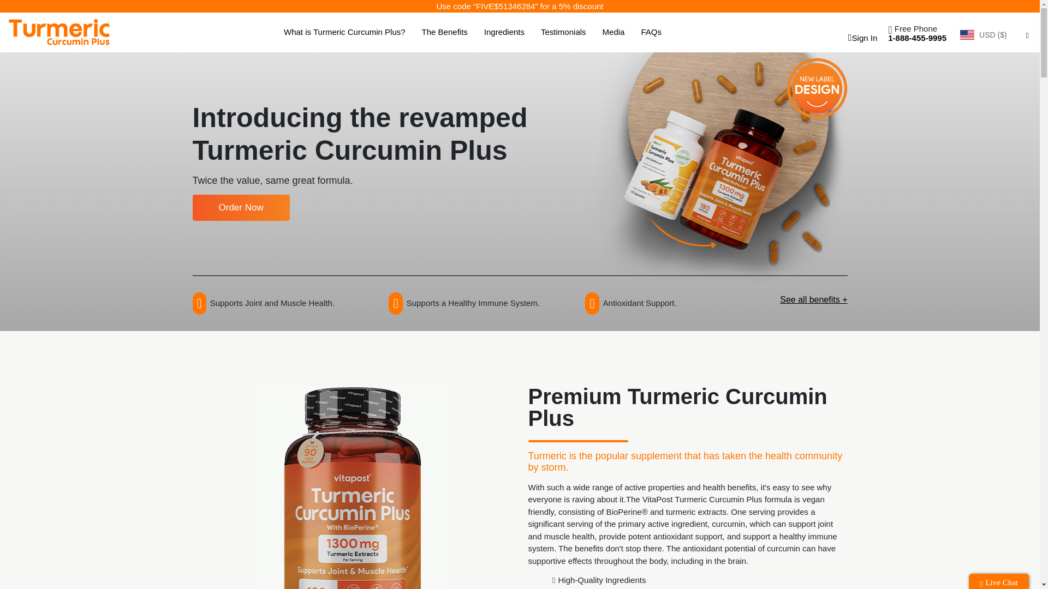 This screenshot has height=589, width=1048. What do you see at coordinates (504, 32) in the screenshot?
I see `Ingredients` at bounding box center [504, 32].